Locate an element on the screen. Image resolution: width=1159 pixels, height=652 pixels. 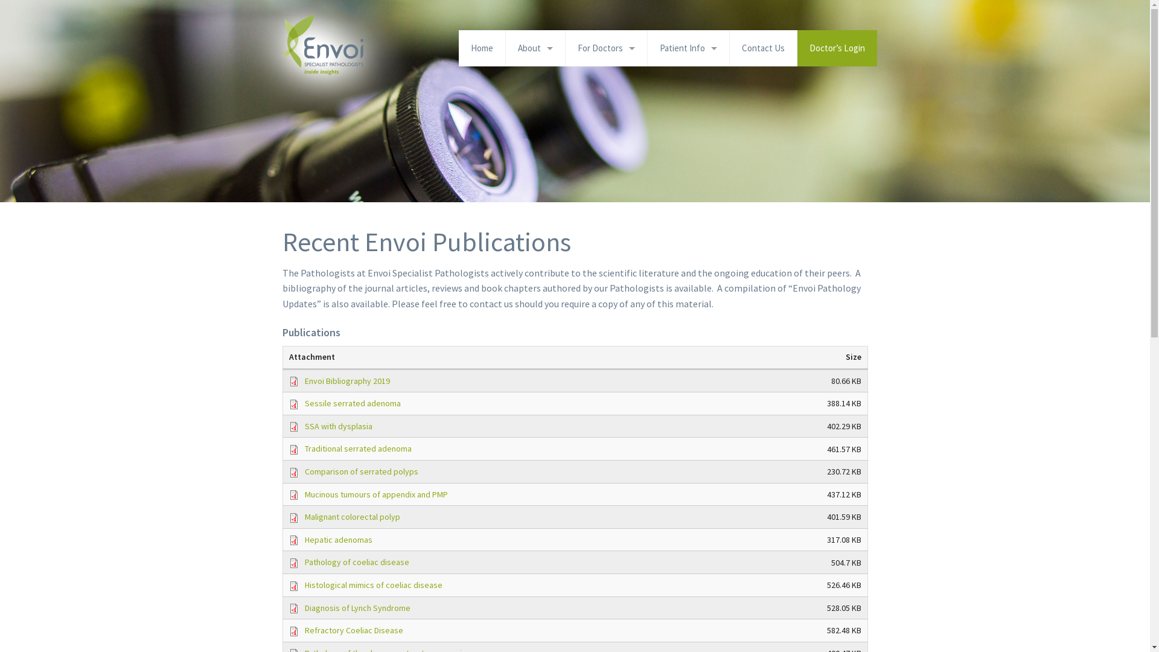
About my tests is located at coordinates (688, 109).